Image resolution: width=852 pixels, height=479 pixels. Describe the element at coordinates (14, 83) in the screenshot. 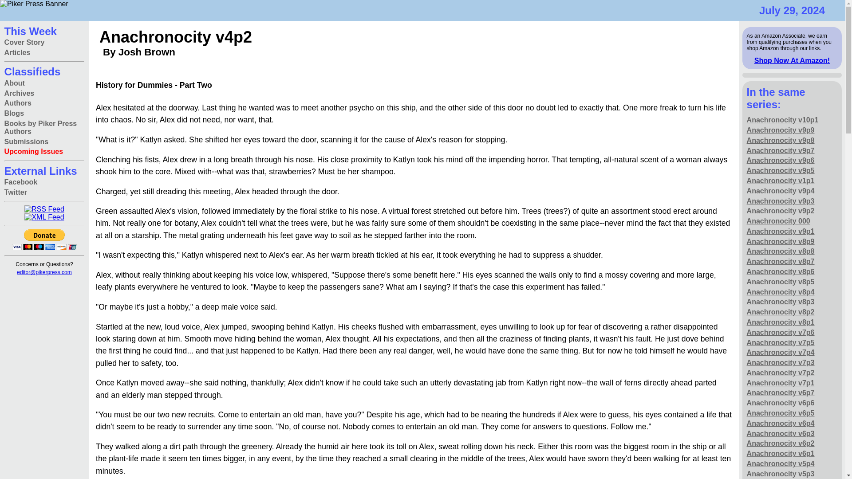

I see `About` at that location.